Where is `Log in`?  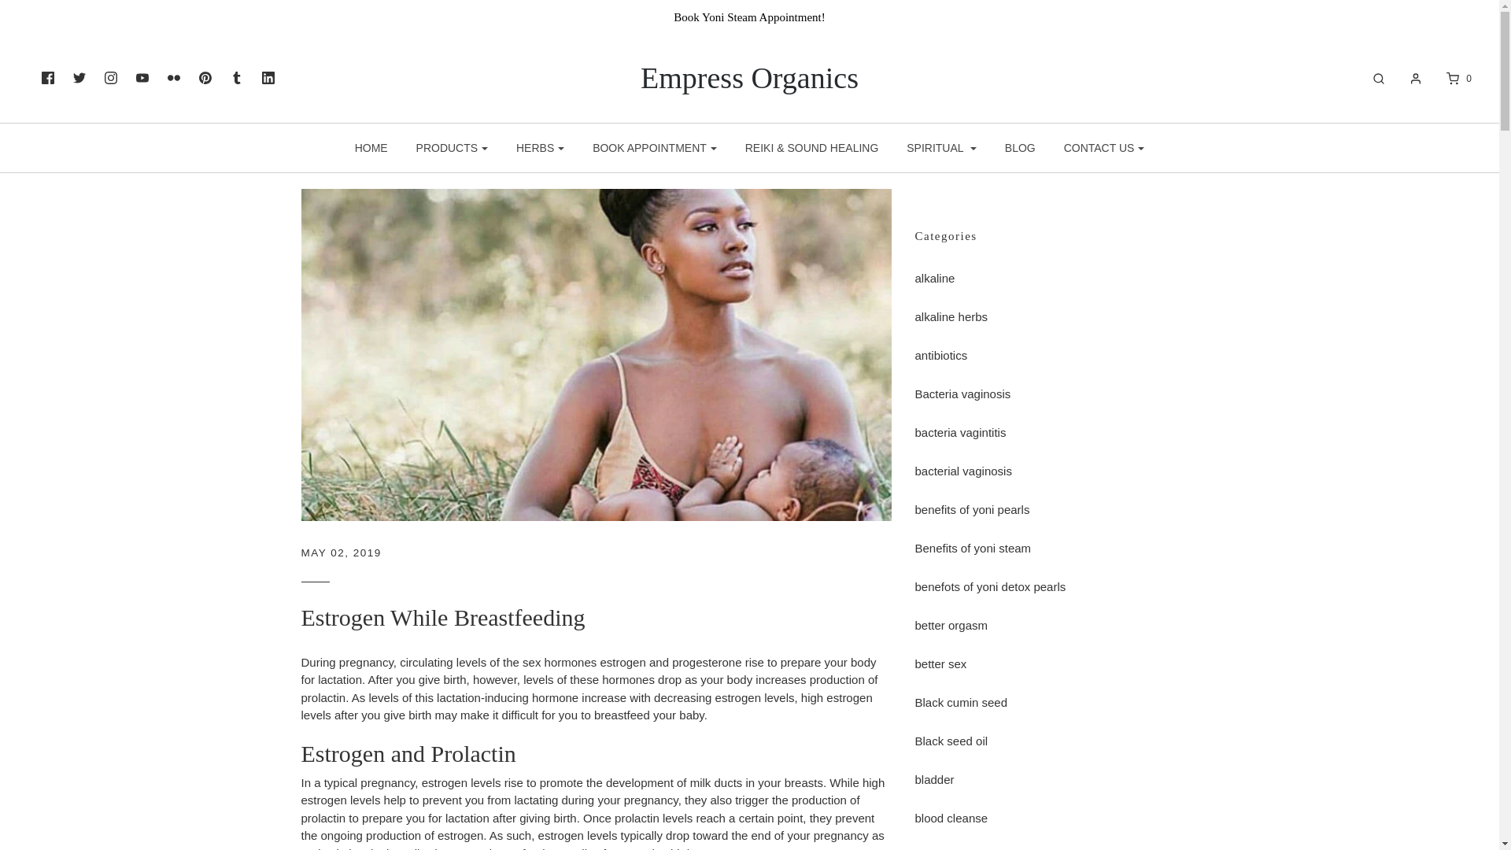 Log in is located at coordinates (1407, 79).